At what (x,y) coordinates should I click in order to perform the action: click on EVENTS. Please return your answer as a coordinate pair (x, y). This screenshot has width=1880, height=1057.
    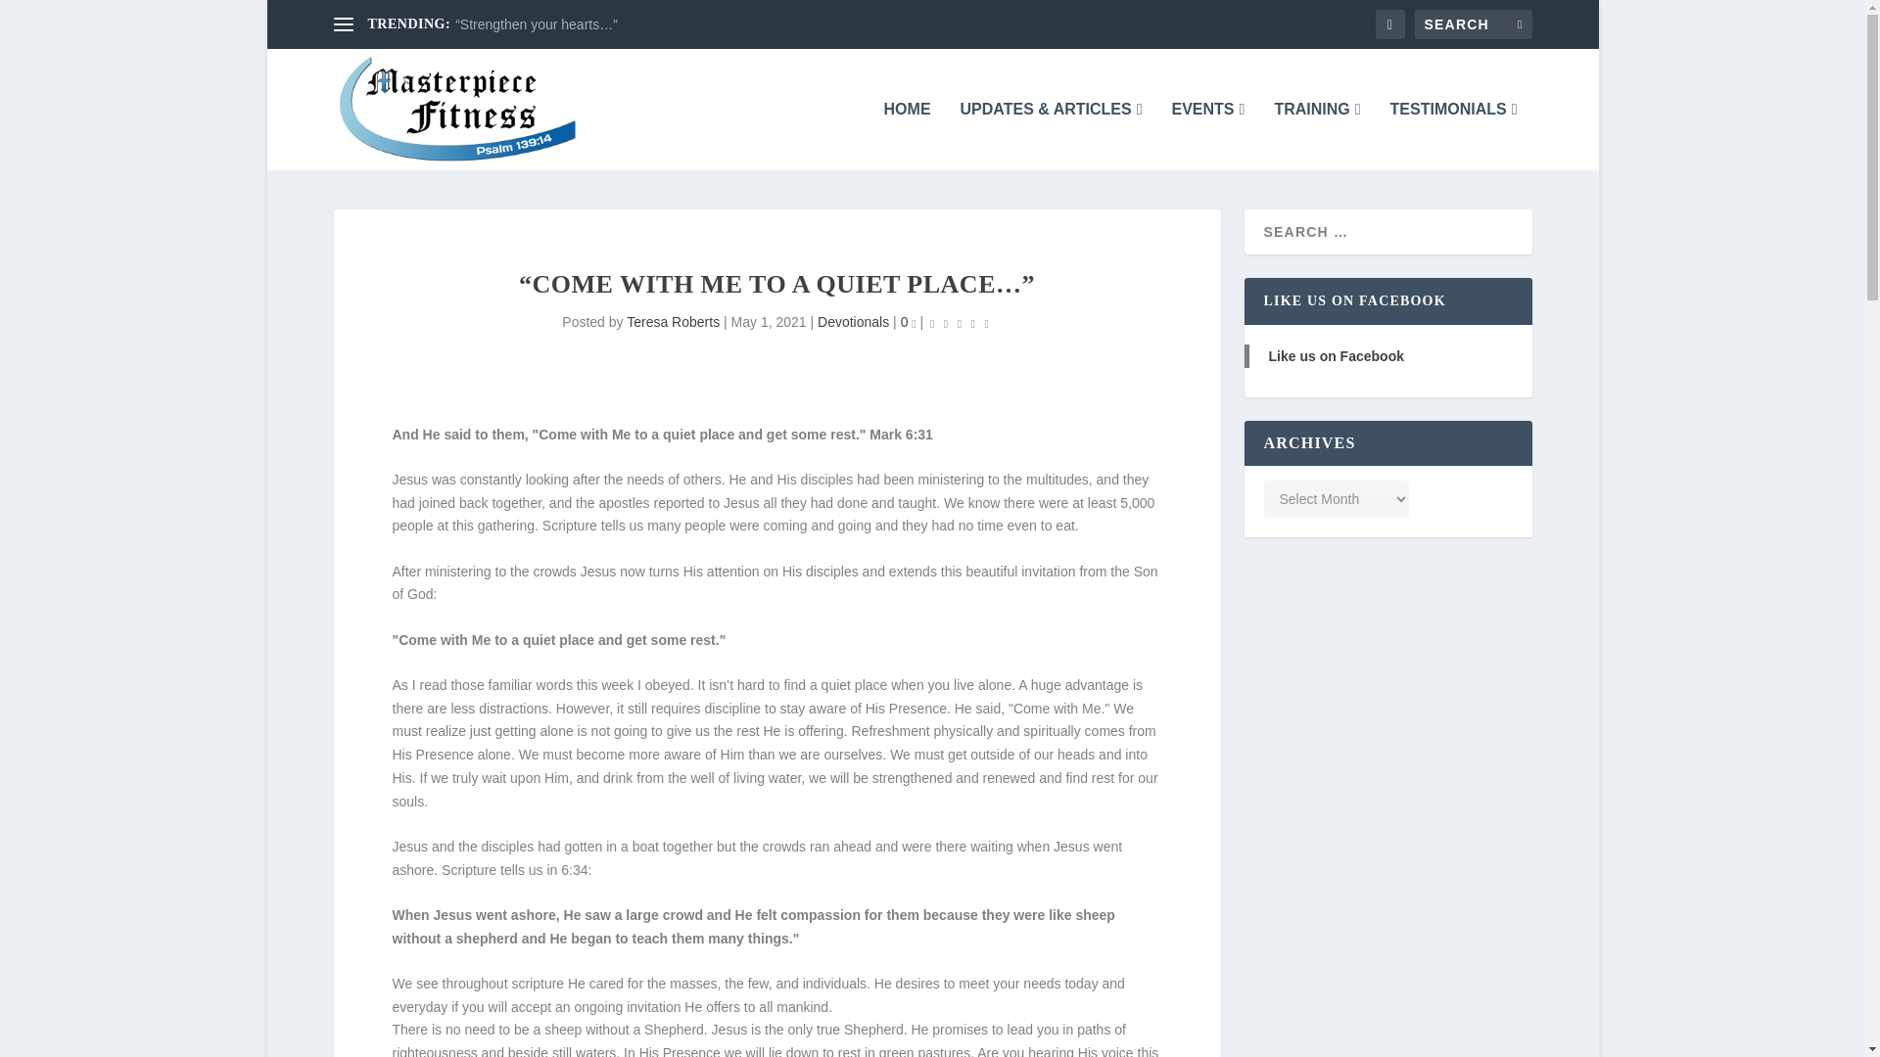
    Looking at the image, I should click on (1208, 135).